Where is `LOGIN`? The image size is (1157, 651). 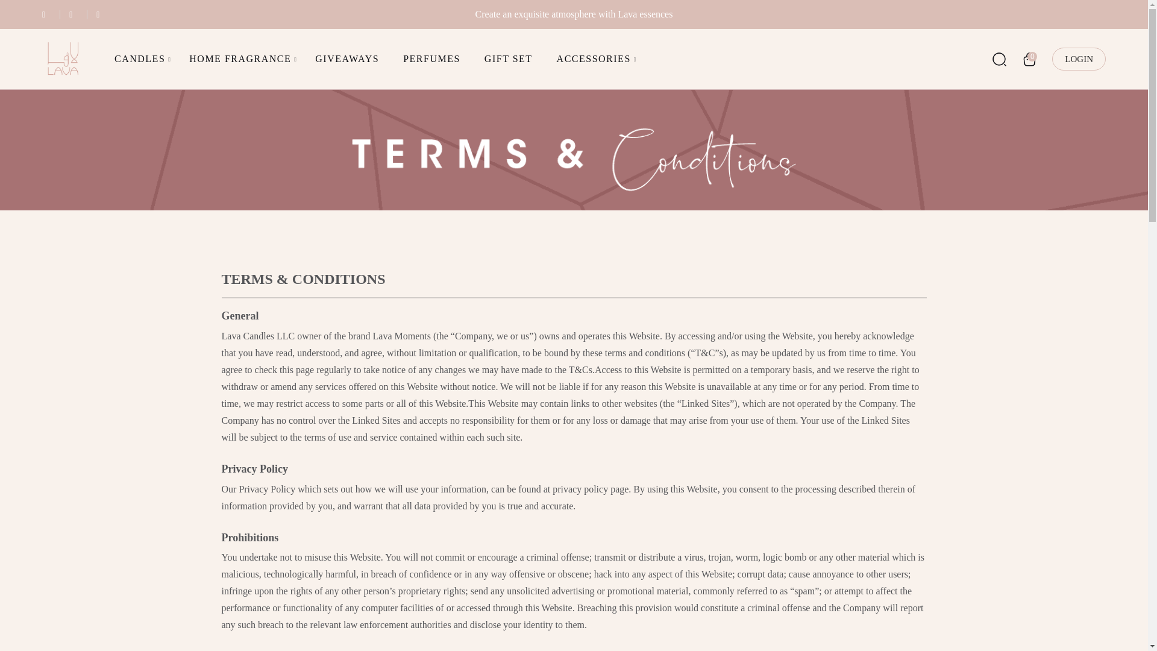
LOGIN is located at coordinates (1079, 59).